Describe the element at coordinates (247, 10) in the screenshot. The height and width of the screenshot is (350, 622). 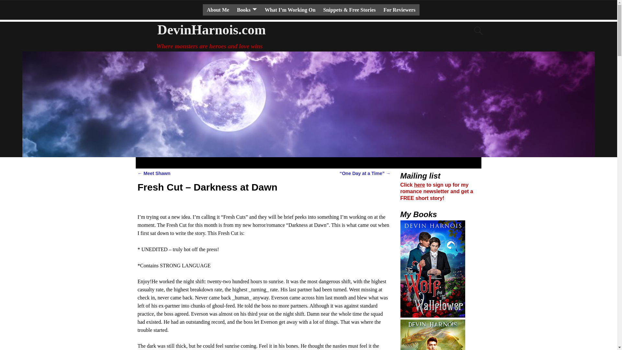
I see `Books` at that location.